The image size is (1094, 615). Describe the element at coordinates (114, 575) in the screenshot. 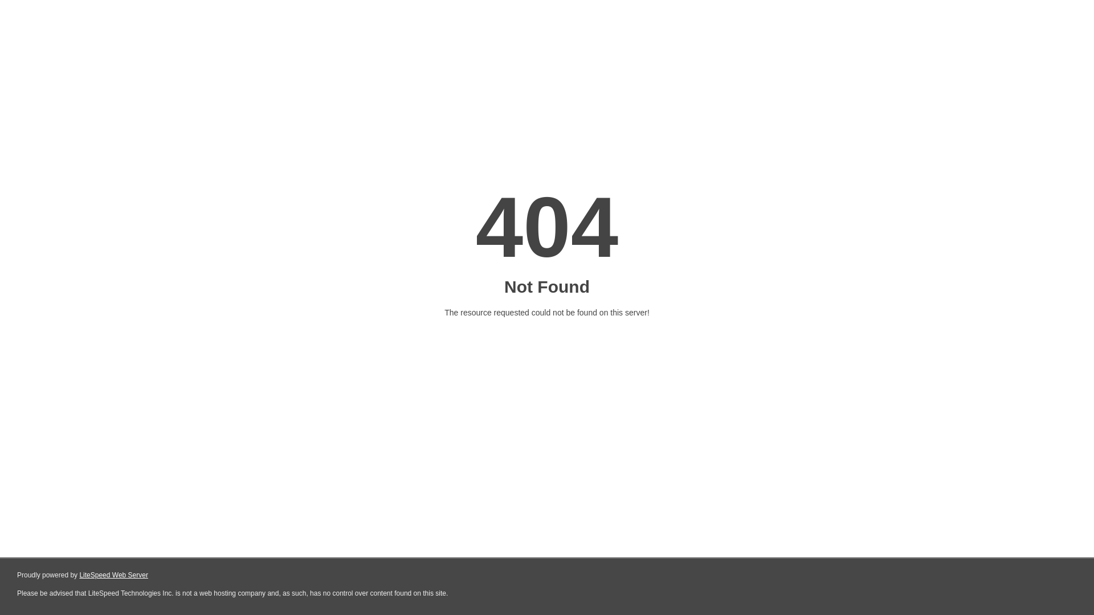

I see `LiteSpeed Web Server` at that location.